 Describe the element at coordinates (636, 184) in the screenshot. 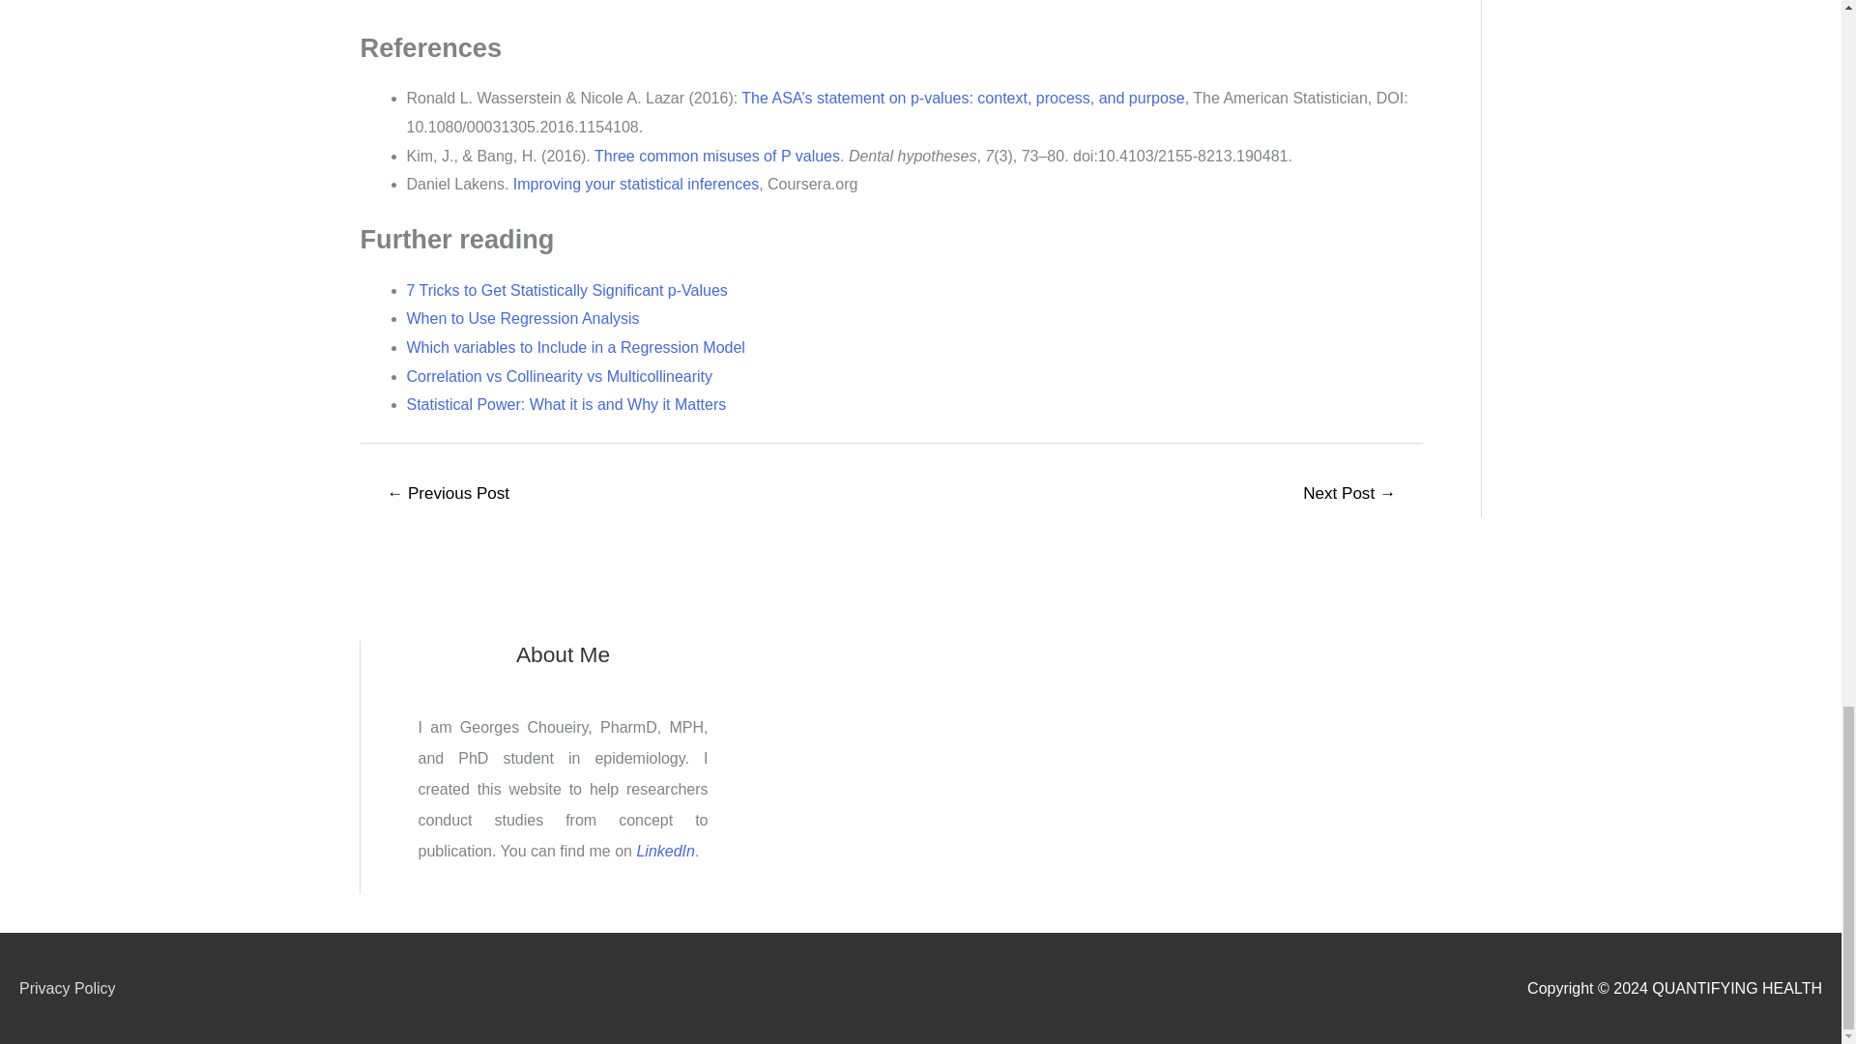

I see `Improving your statistical inferences` at that location.